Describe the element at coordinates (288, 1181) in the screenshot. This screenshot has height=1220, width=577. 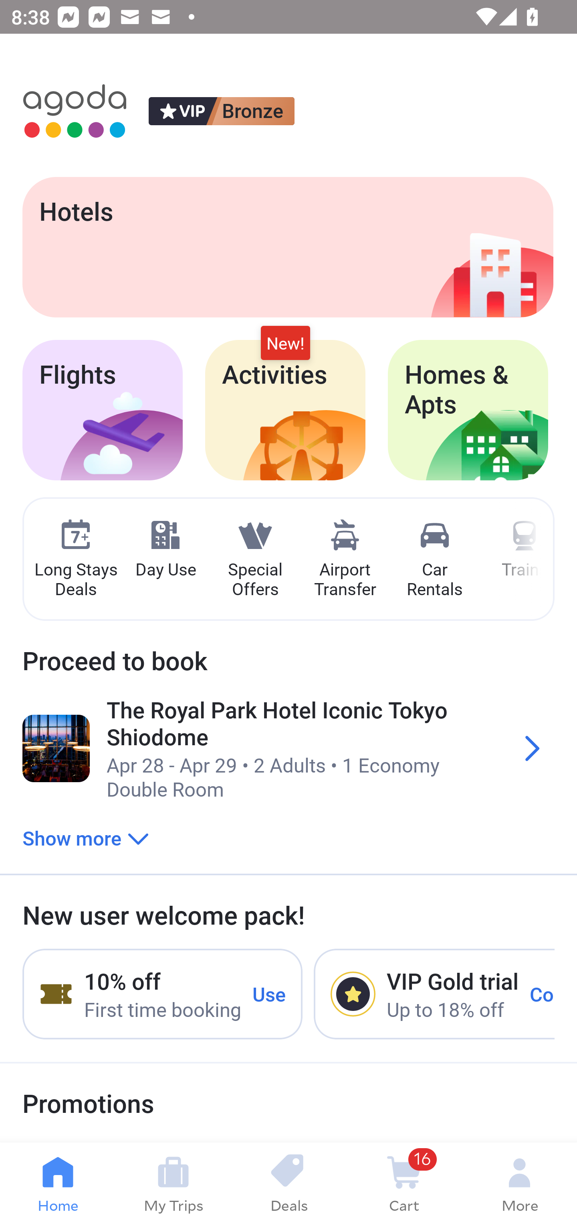
I see `Deals` at that location.